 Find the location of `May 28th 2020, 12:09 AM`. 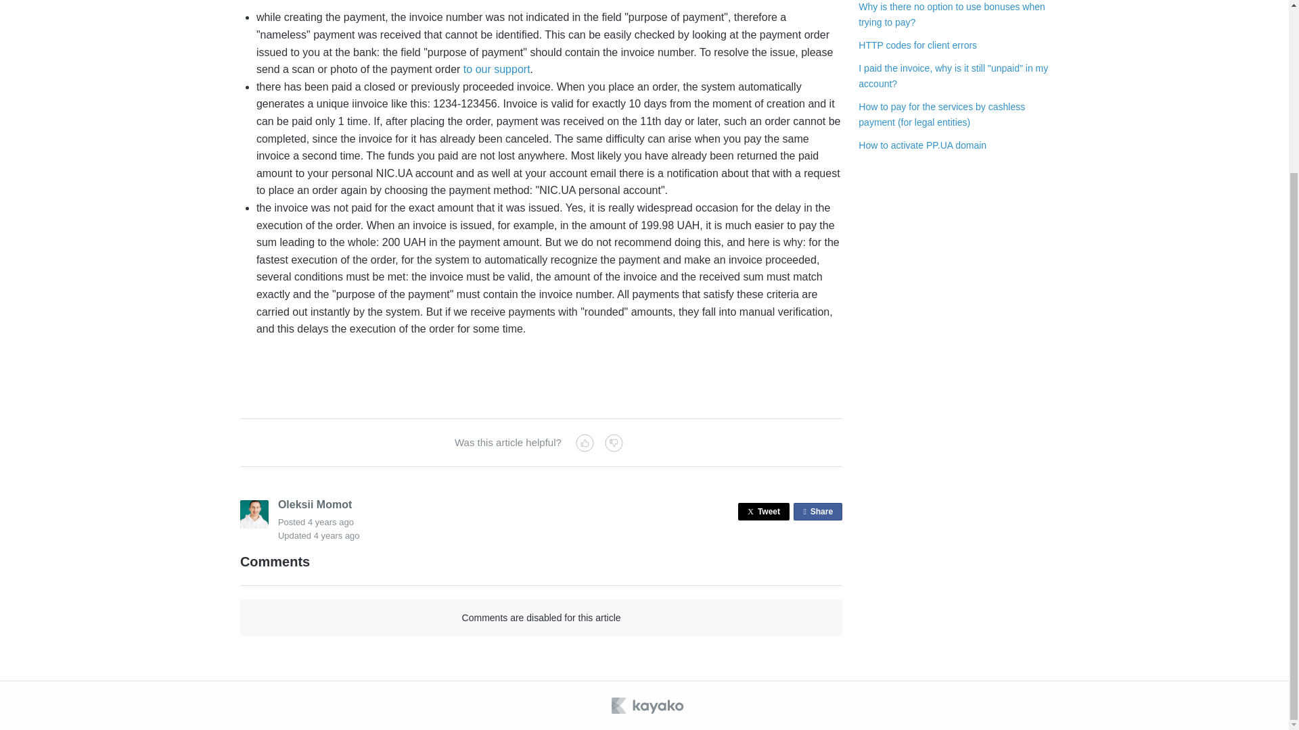

May 28th 2020, 12:09 AM is located at coordinates (763, 512).